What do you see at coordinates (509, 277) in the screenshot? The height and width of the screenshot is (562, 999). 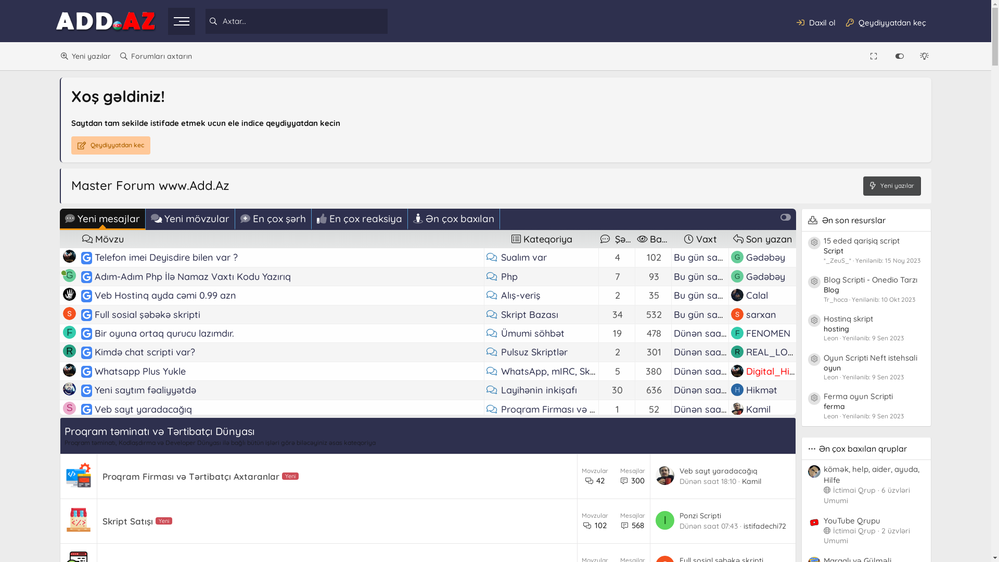 I see `Php` at bounding box center [509, 277].